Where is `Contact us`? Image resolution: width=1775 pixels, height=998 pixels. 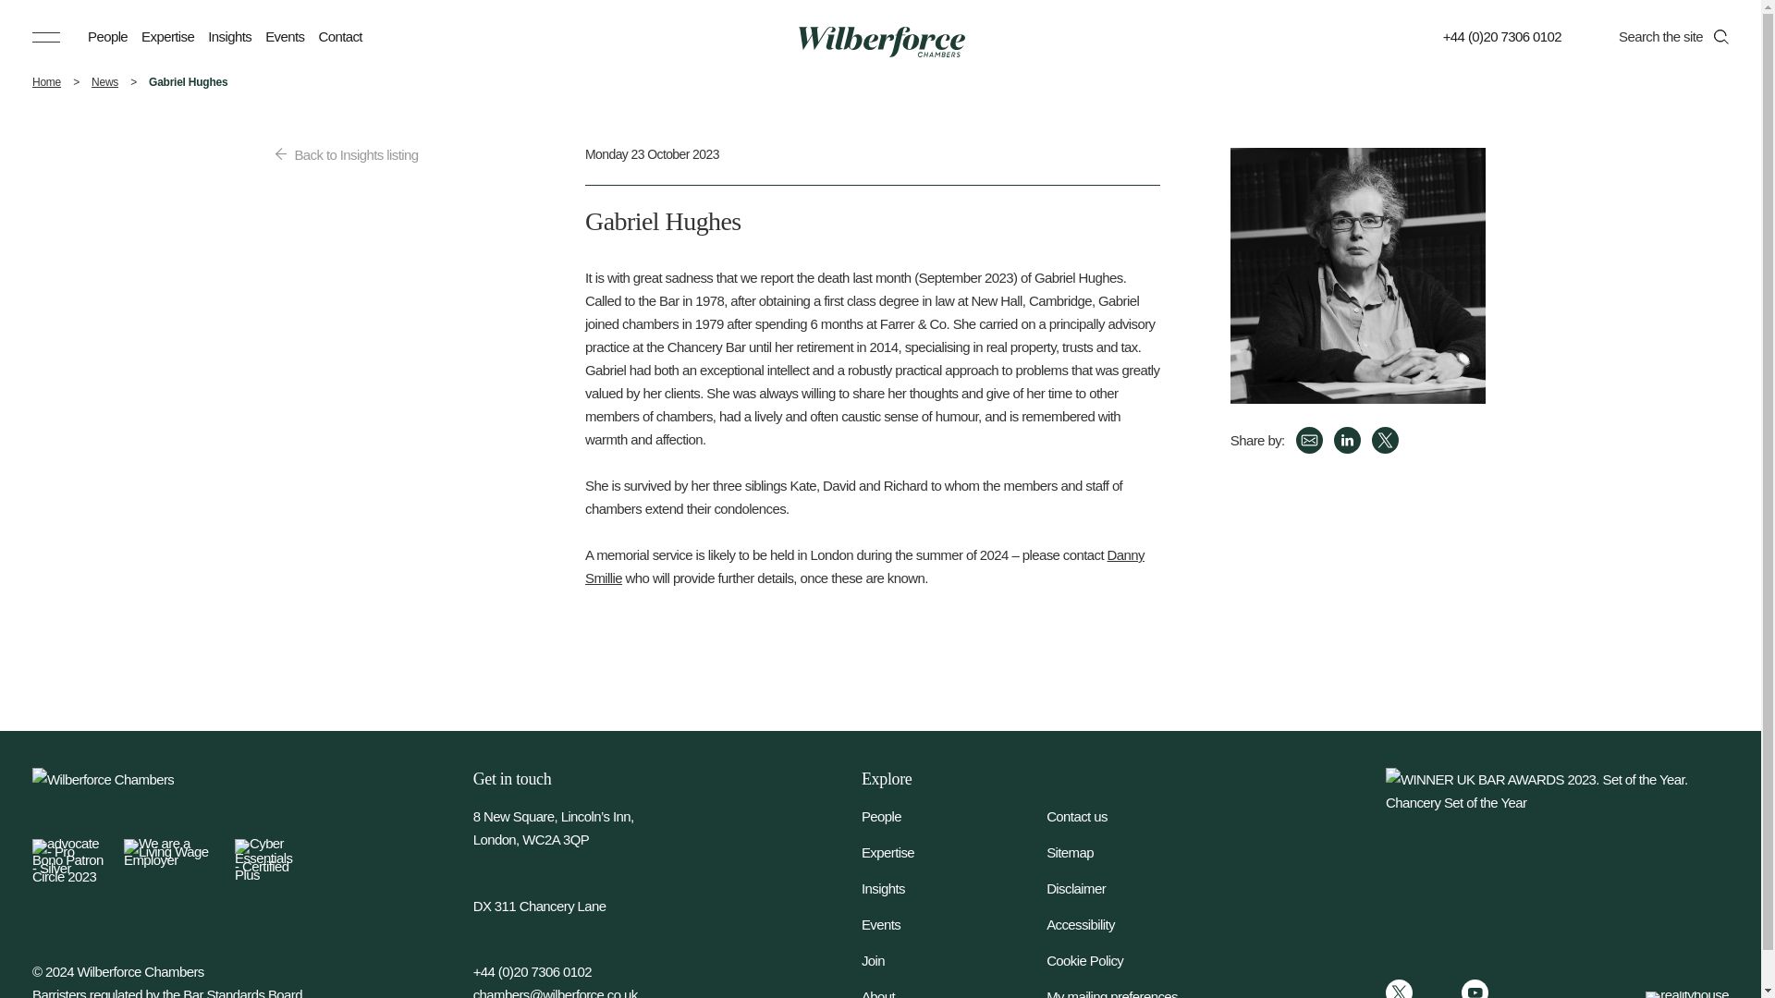 Contact us is located at coordinates (1139, 816).